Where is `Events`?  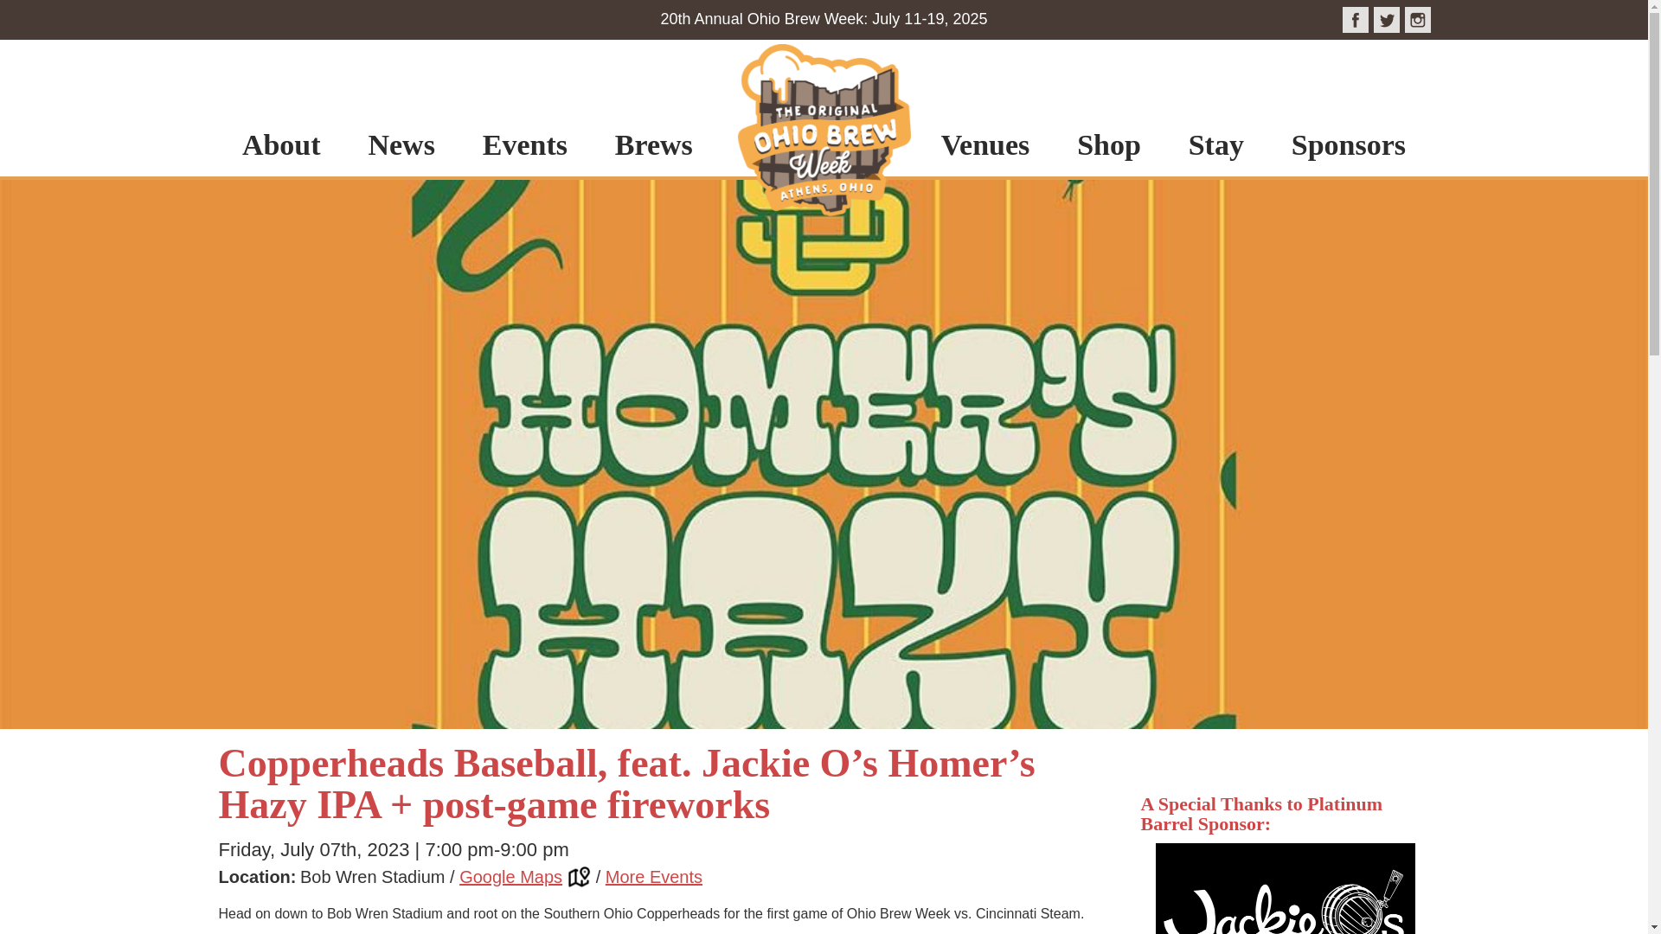
Events is located at coordinates (525, 120).